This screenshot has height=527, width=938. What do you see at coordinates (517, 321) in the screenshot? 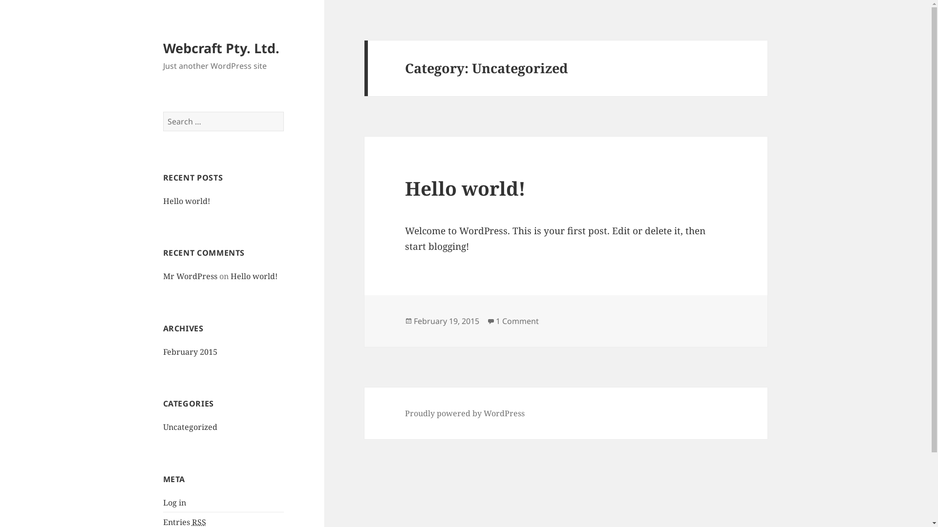
I see `1 Comment` at bounding box center [517, 321].